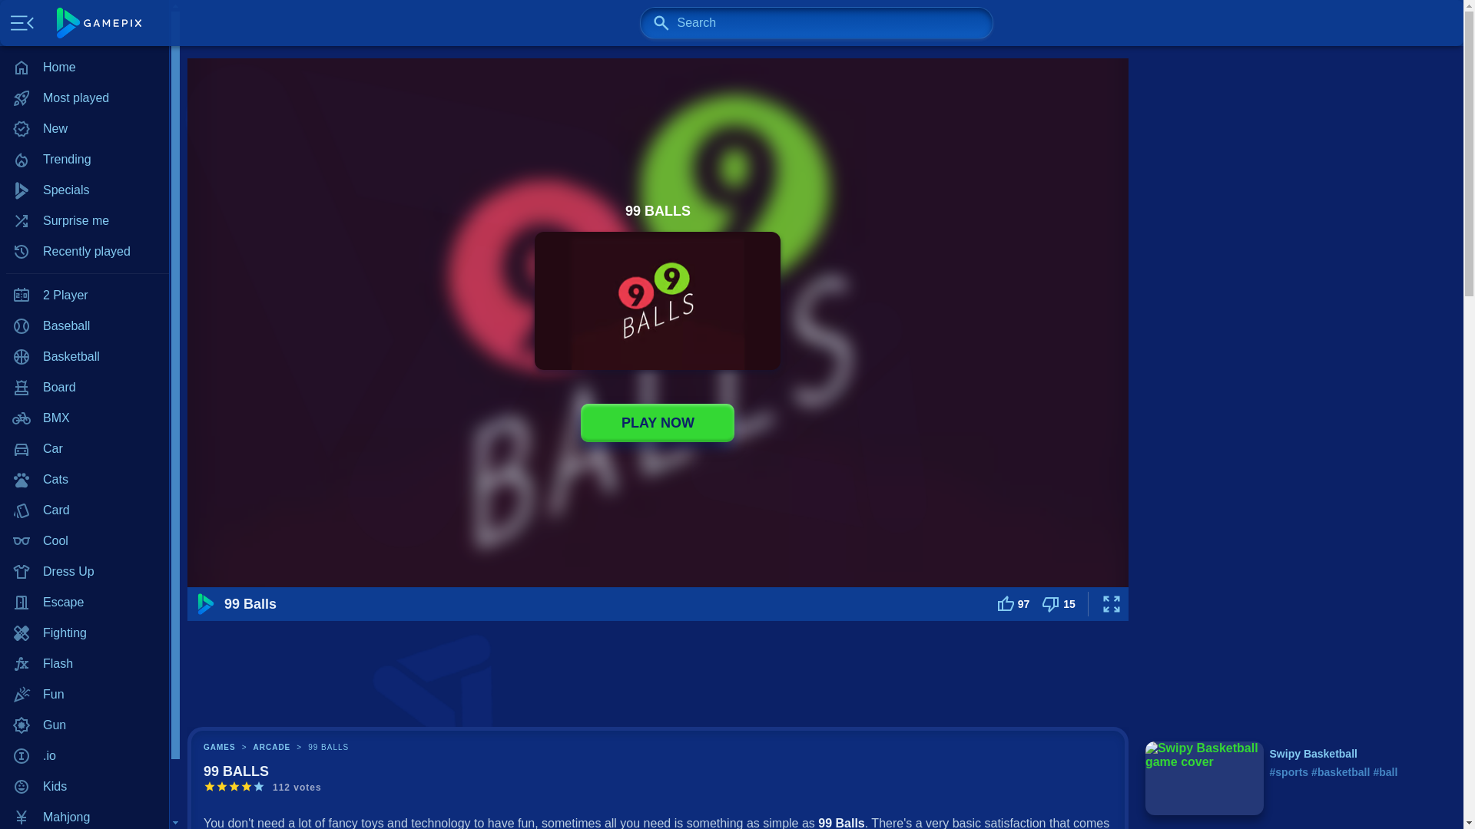 The width and height of the screenshot is (1475, 829). Describe the element at coordinates (85, 68) in the screenshot. I see `Home` at that location.